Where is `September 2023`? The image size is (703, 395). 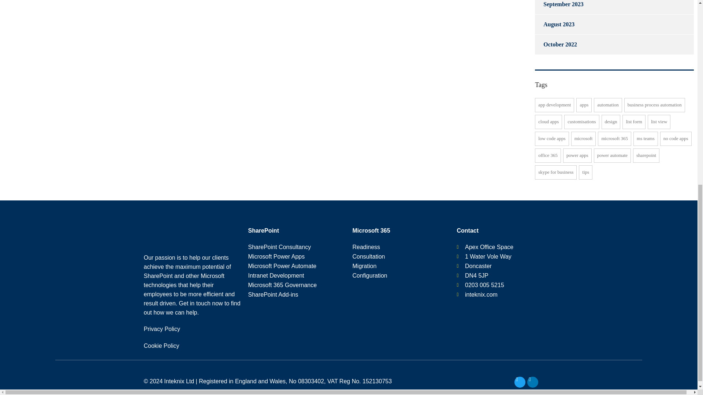 September 2023 is located at coordinates (559, 7).